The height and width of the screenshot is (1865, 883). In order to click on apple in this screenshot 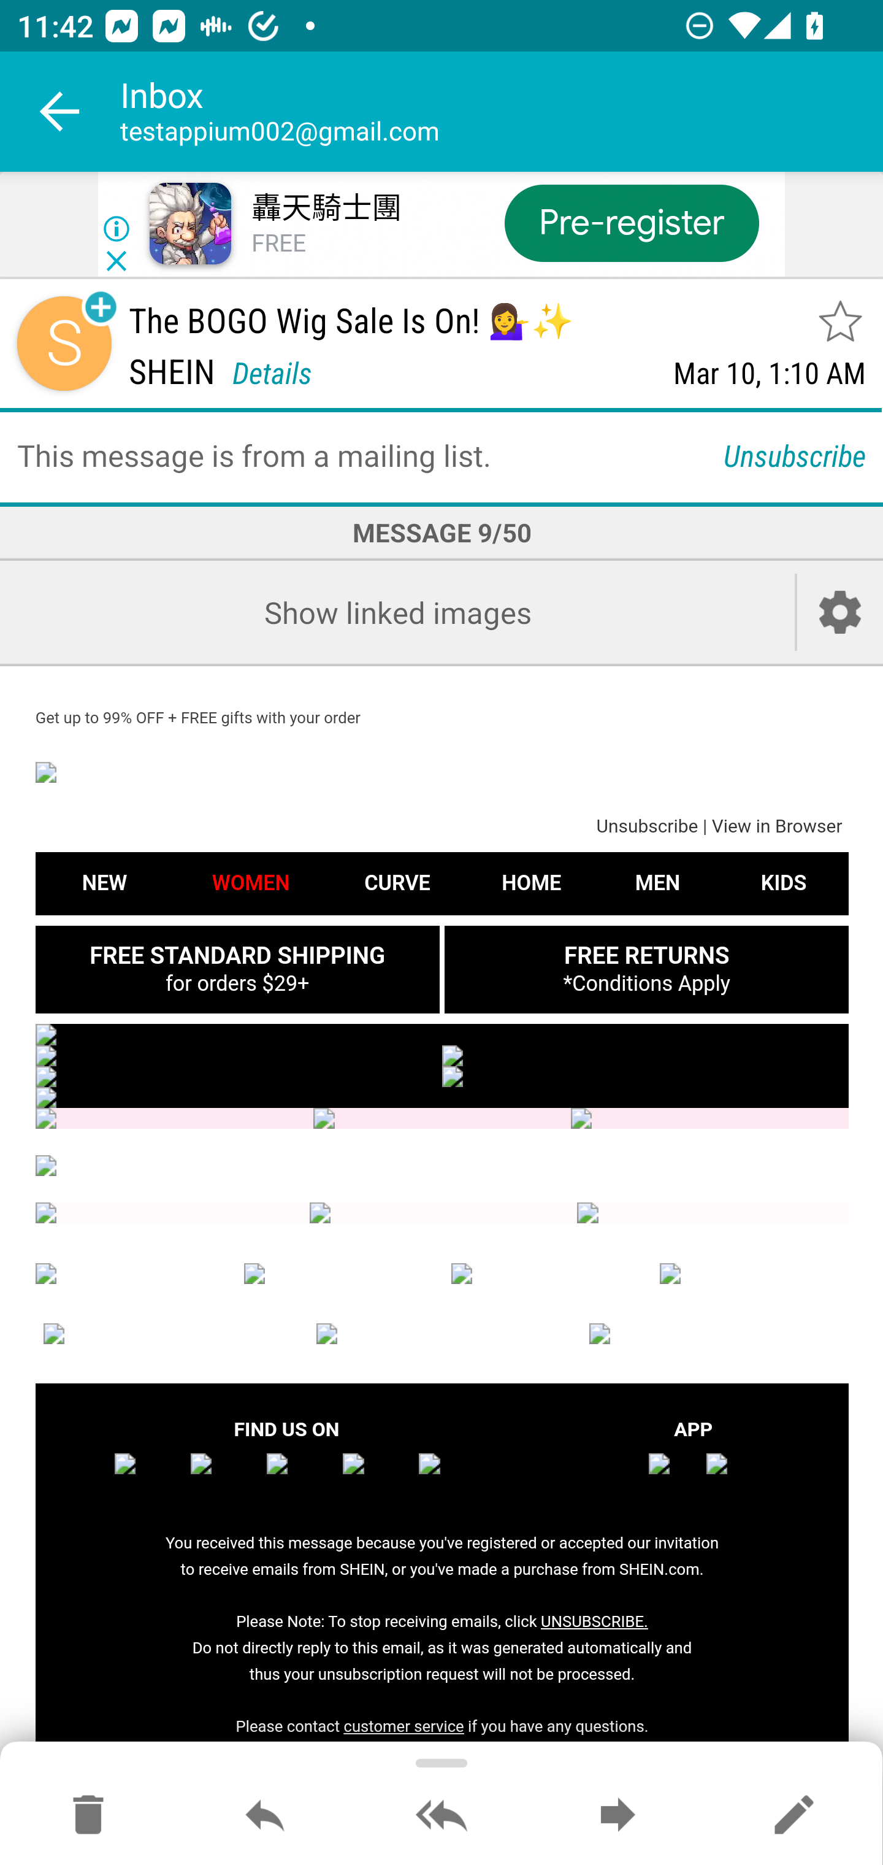, I will do `click(673, 1478)`.